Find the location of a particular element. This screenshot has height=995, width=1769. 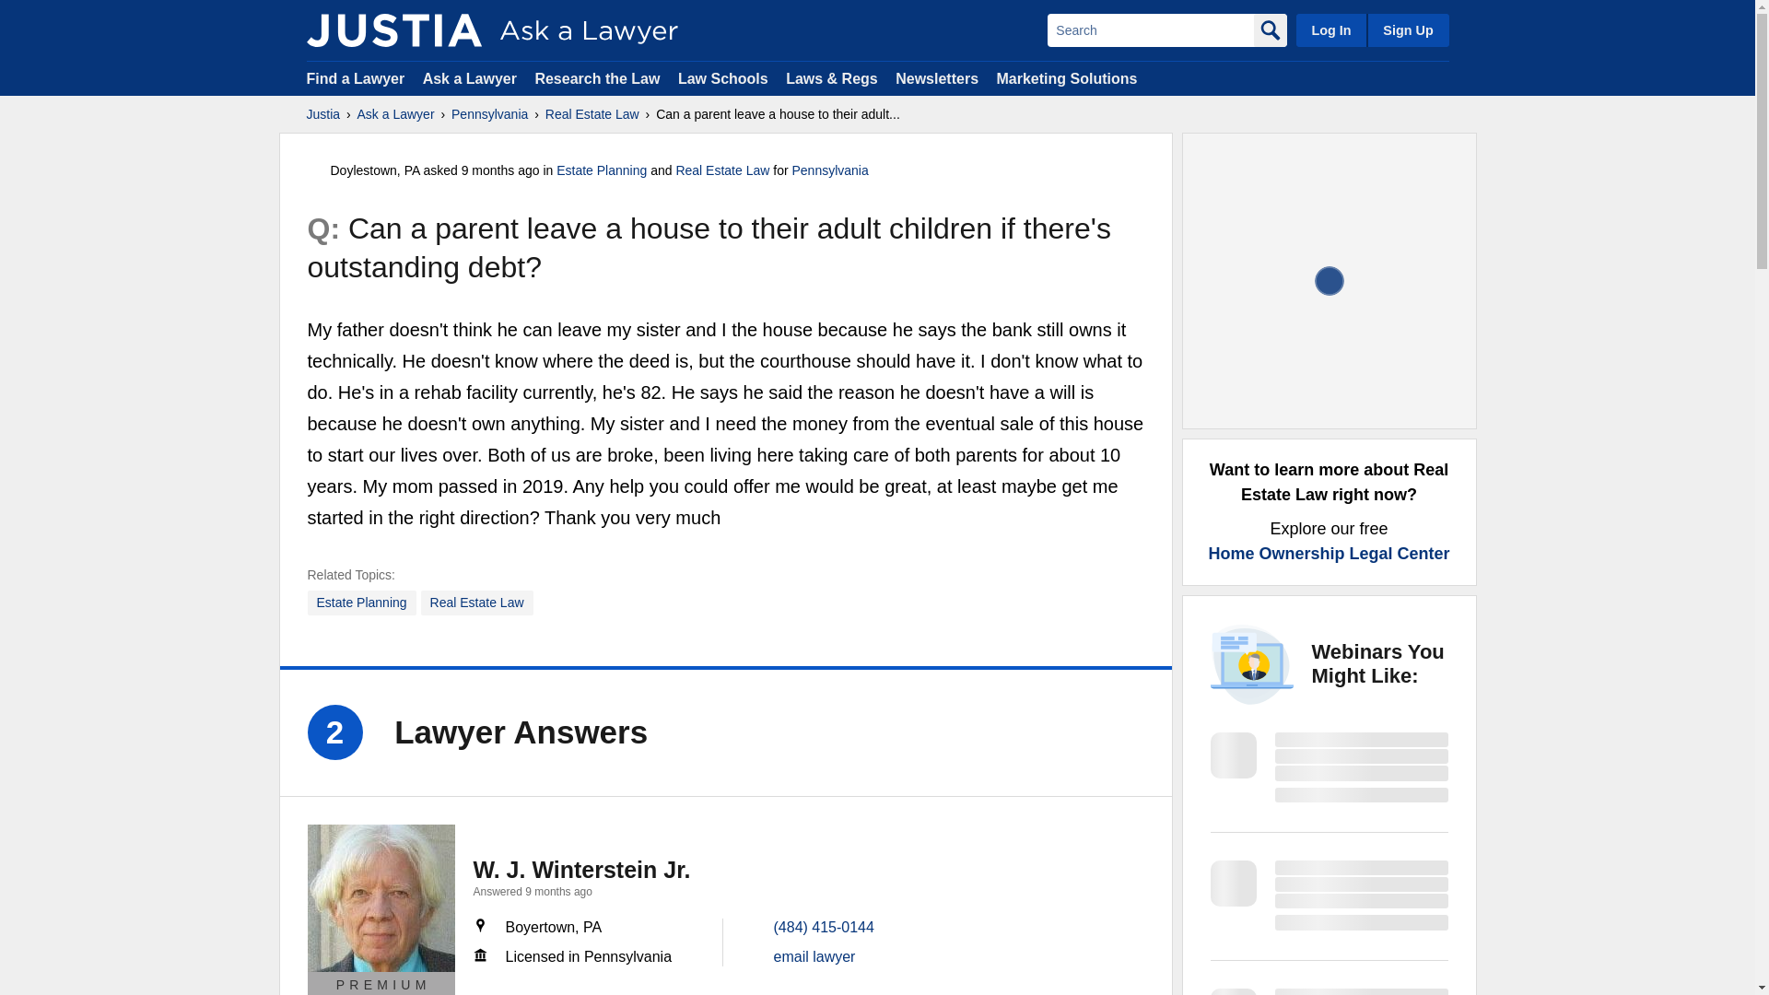

Pennsylvania is located at coordinates (829, 170).